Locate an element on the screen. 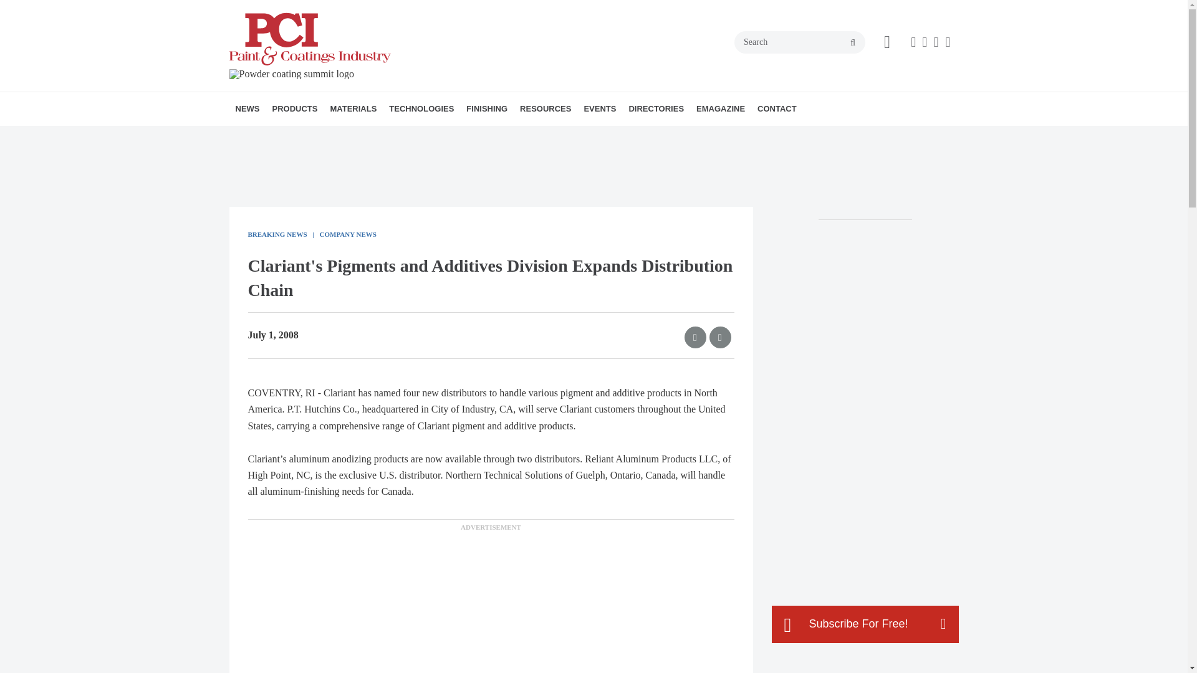 This screenshot has height=673, width=1197. POWDER COATINGS is located at coordinates (480, 136).